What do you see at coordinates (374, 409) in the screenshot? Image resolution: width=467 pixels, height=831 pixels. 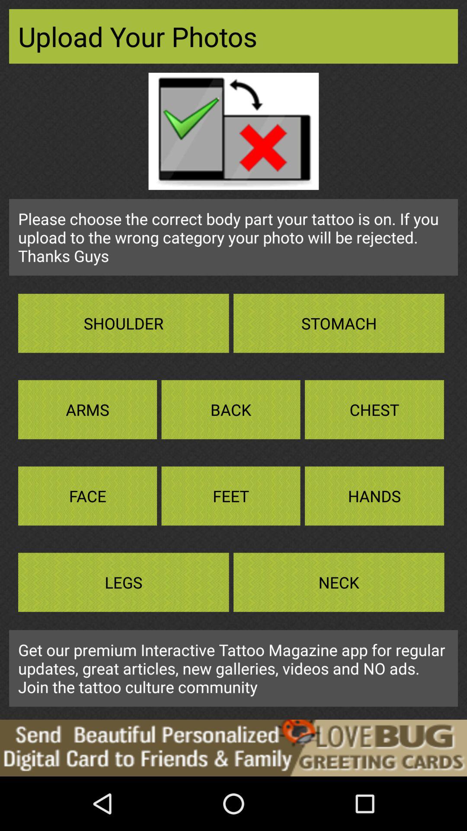 I see `click on button above hands` at bounding box center [374, 409].